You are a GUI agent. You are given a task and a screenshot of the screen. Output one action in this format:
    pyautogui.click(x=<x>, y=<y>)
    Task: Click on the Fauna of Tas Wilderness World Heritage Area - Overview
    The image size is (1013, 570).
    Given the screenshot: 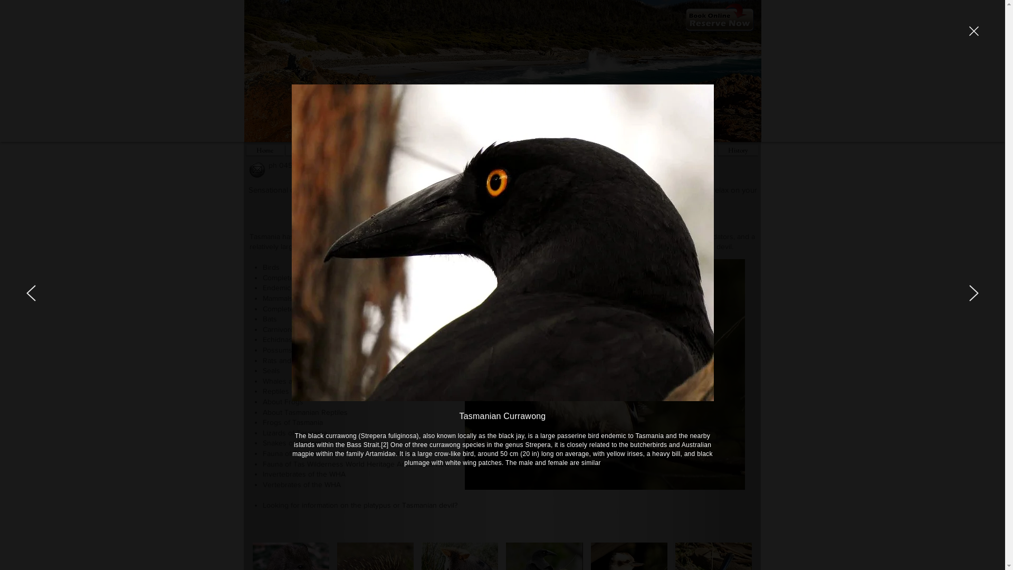 What is the action you would take?
    pyautogui.click(x=356, y=464)
    